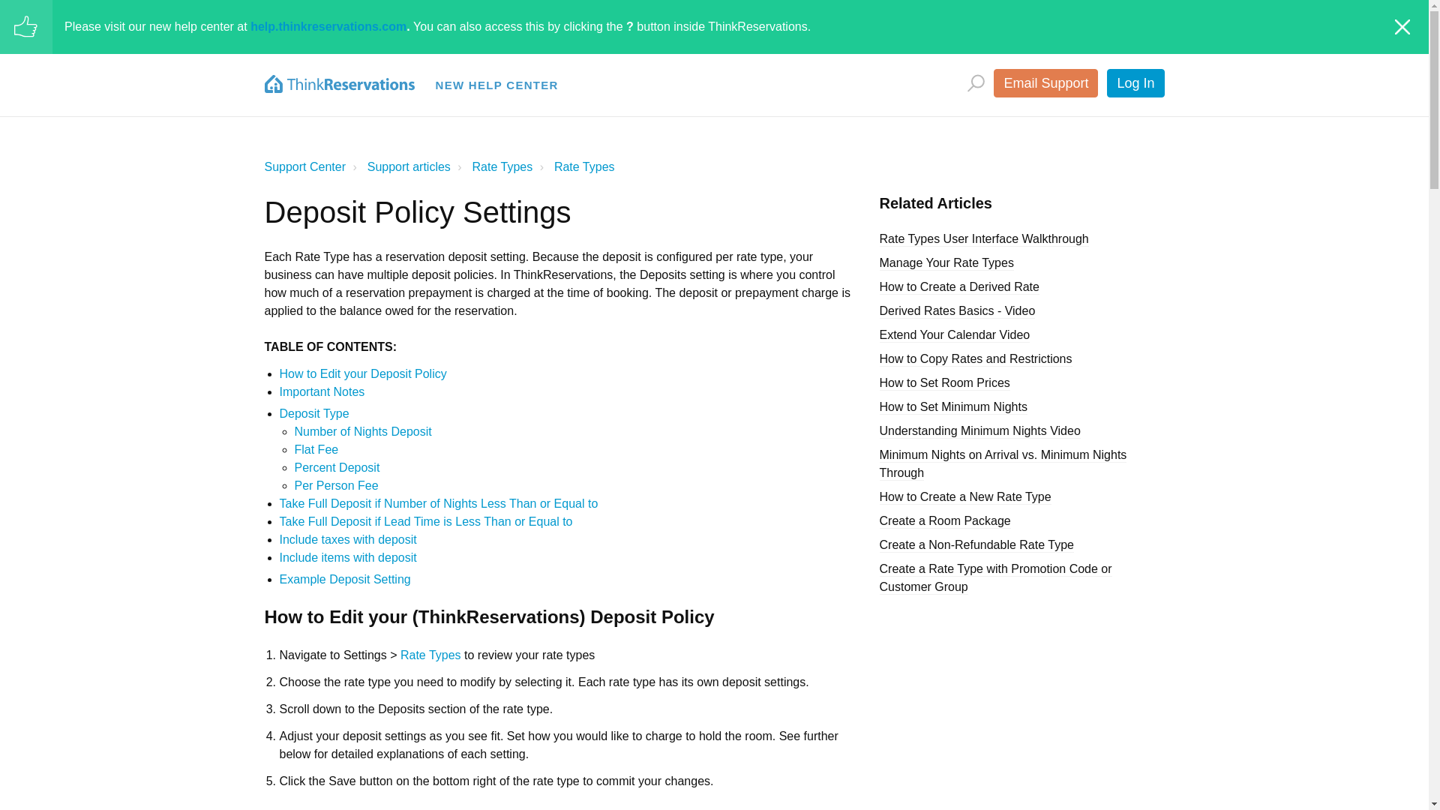 This screenshot has height=810, width=1440. What do you see at coordinates (321, 391) in the screenshot?
I see `Important Notes` at bounding box center [321, 391].